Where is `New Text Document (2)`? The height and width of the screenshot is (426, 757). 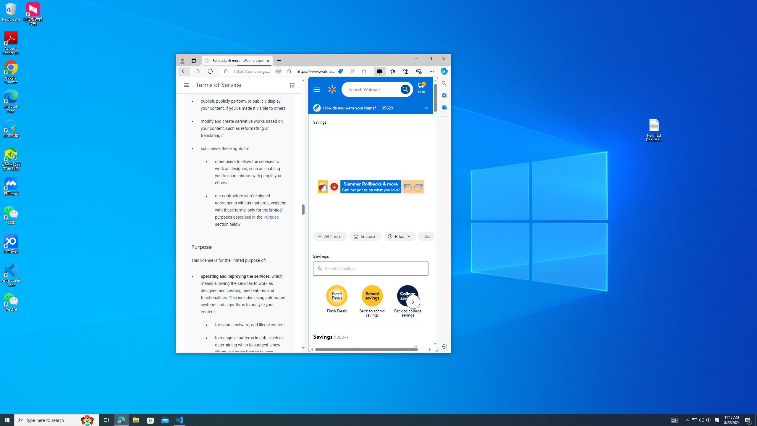
New Text Document (2) is located at coordinates (654, 130).